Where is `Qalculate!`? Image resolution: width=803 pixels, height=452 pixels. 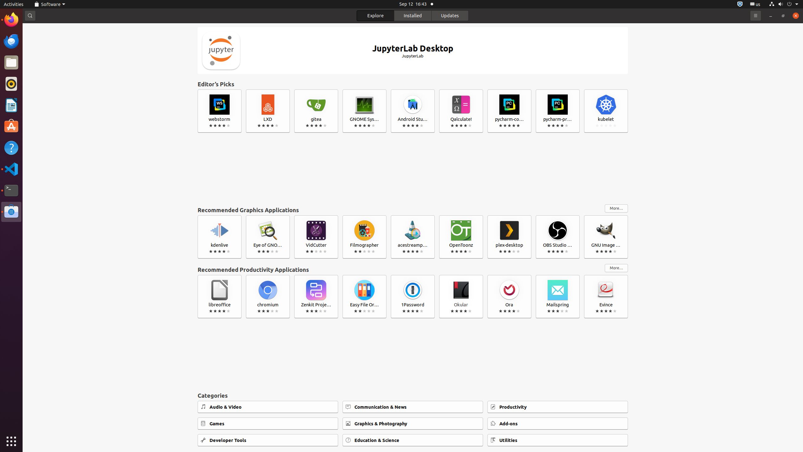
Qalculate! is located at coordinates (461, 111).